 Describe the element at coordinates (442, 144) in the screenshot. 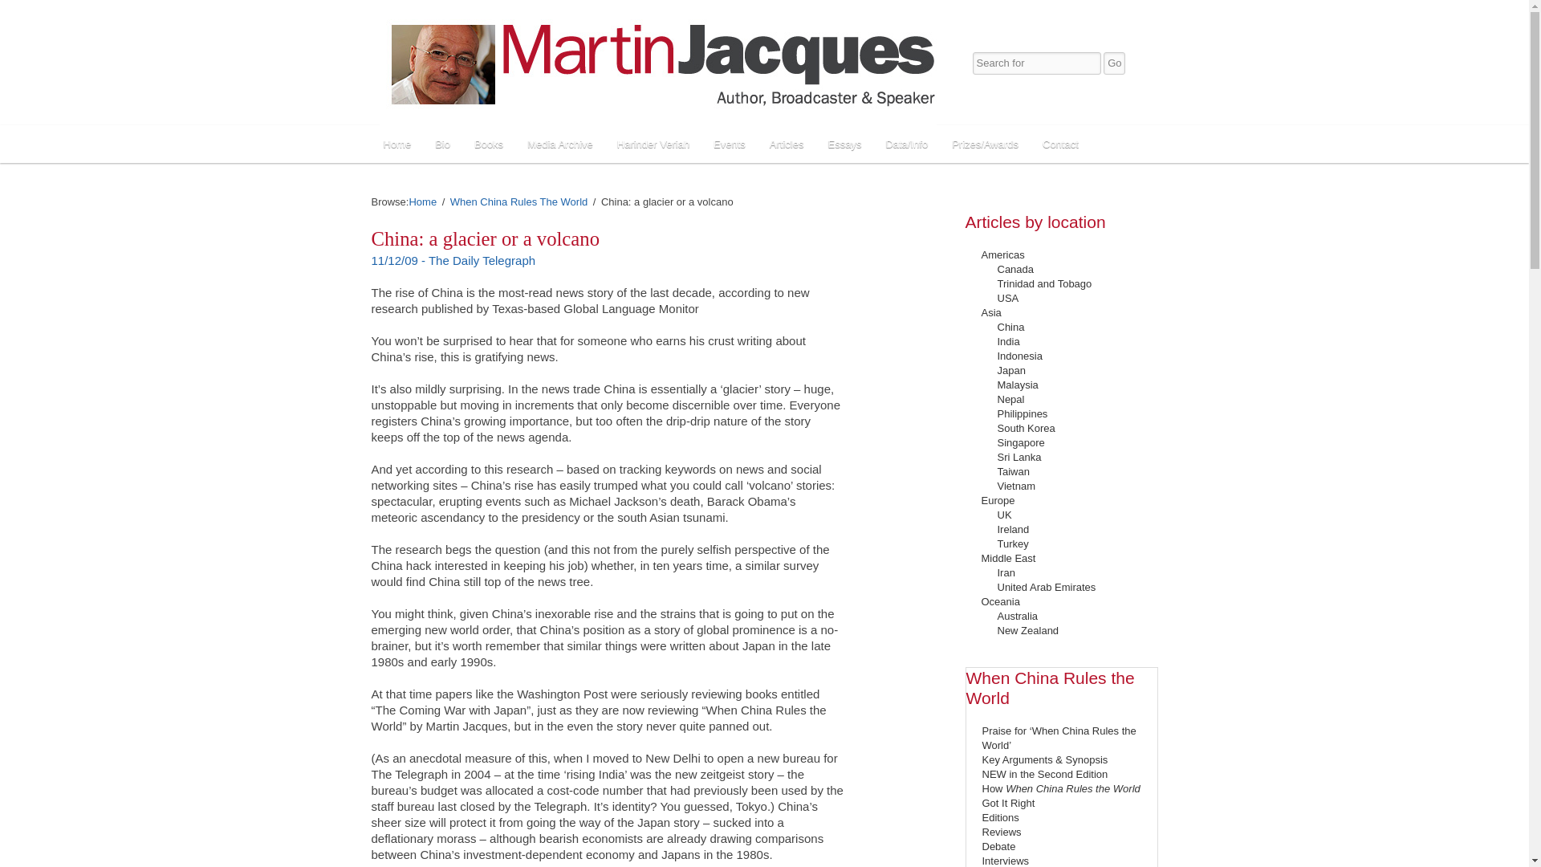

I see `Bio` at that location.